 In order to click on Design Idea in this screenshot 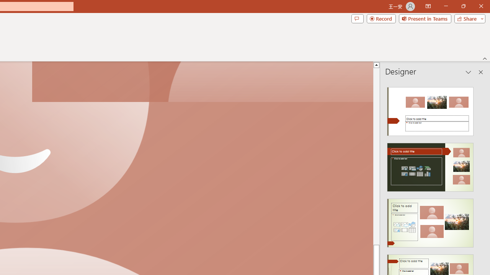, I will do `click(430, 220)`.